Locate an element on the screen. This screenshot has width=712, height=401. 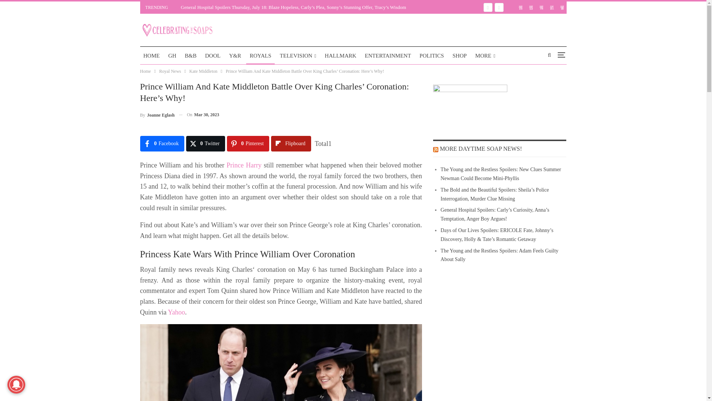
Browse Author Articles is located at coordinates (157, 114).